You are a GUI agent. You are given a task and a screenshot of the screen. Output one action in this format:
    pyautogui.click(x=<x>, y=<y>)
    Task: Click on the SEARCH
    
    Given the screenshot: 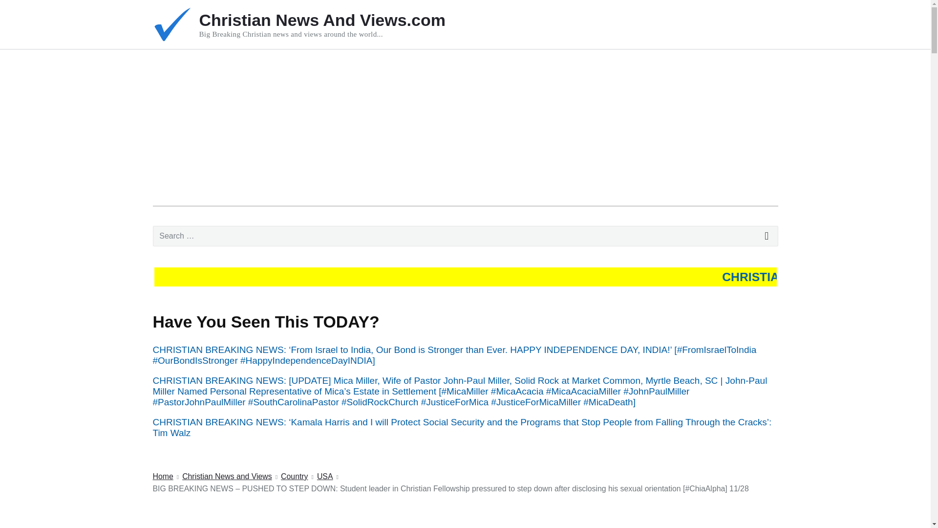 What is the action you would take?
    pyautogui.click(x=767, y=236)
    